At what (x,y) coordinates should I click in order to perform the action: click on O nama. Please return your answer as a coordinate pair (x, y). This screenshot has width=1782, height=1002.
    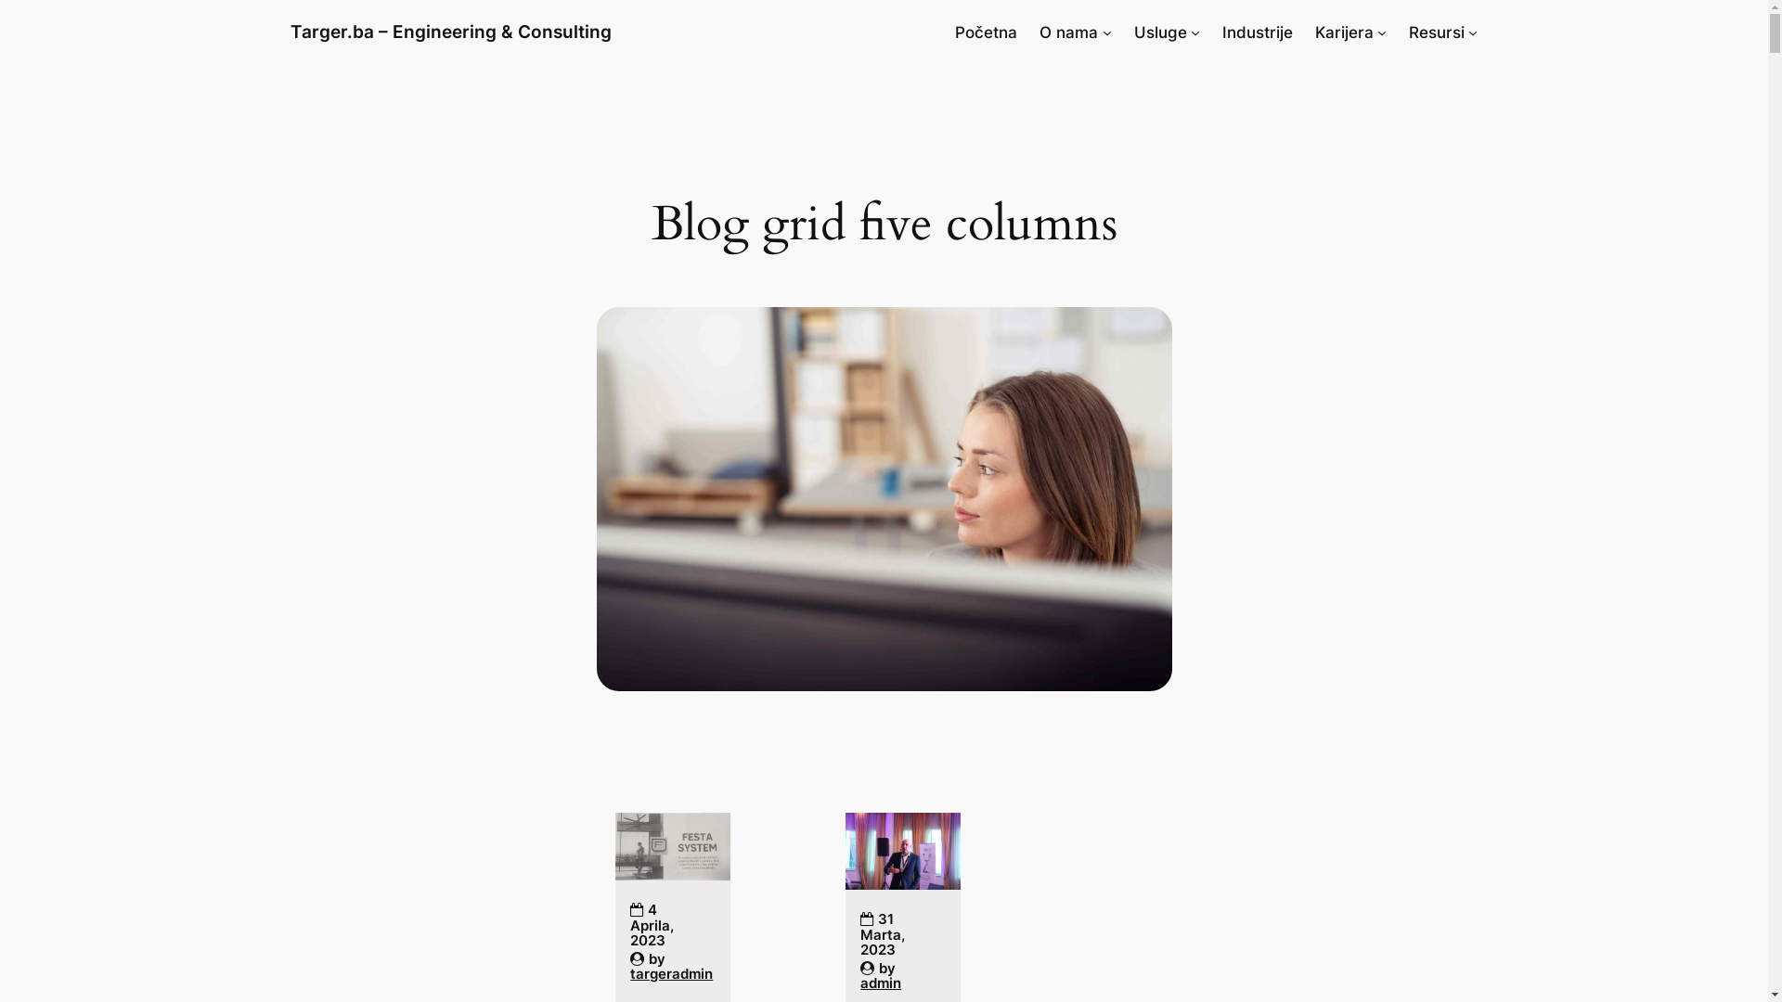
    Looking at the image, I should click on (1069, 32).